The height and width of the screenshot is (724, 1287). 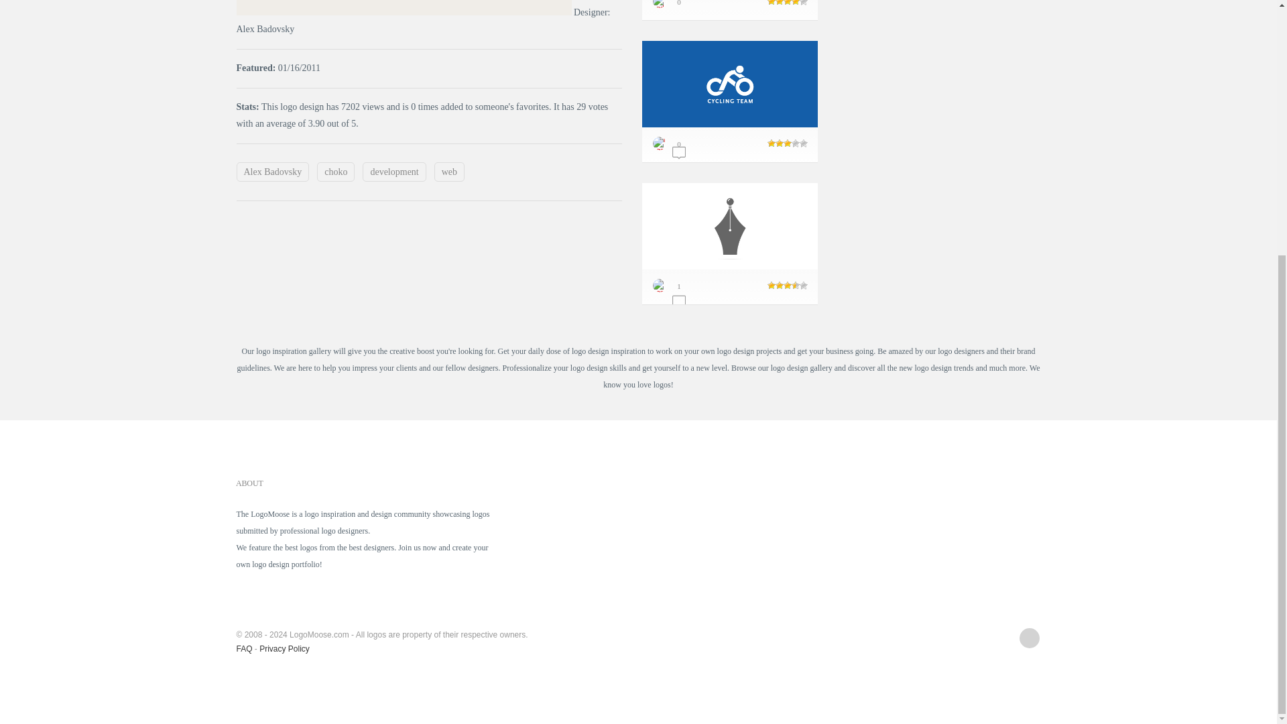 I want to click on Privacy Policy, so click(x=284, y=649).